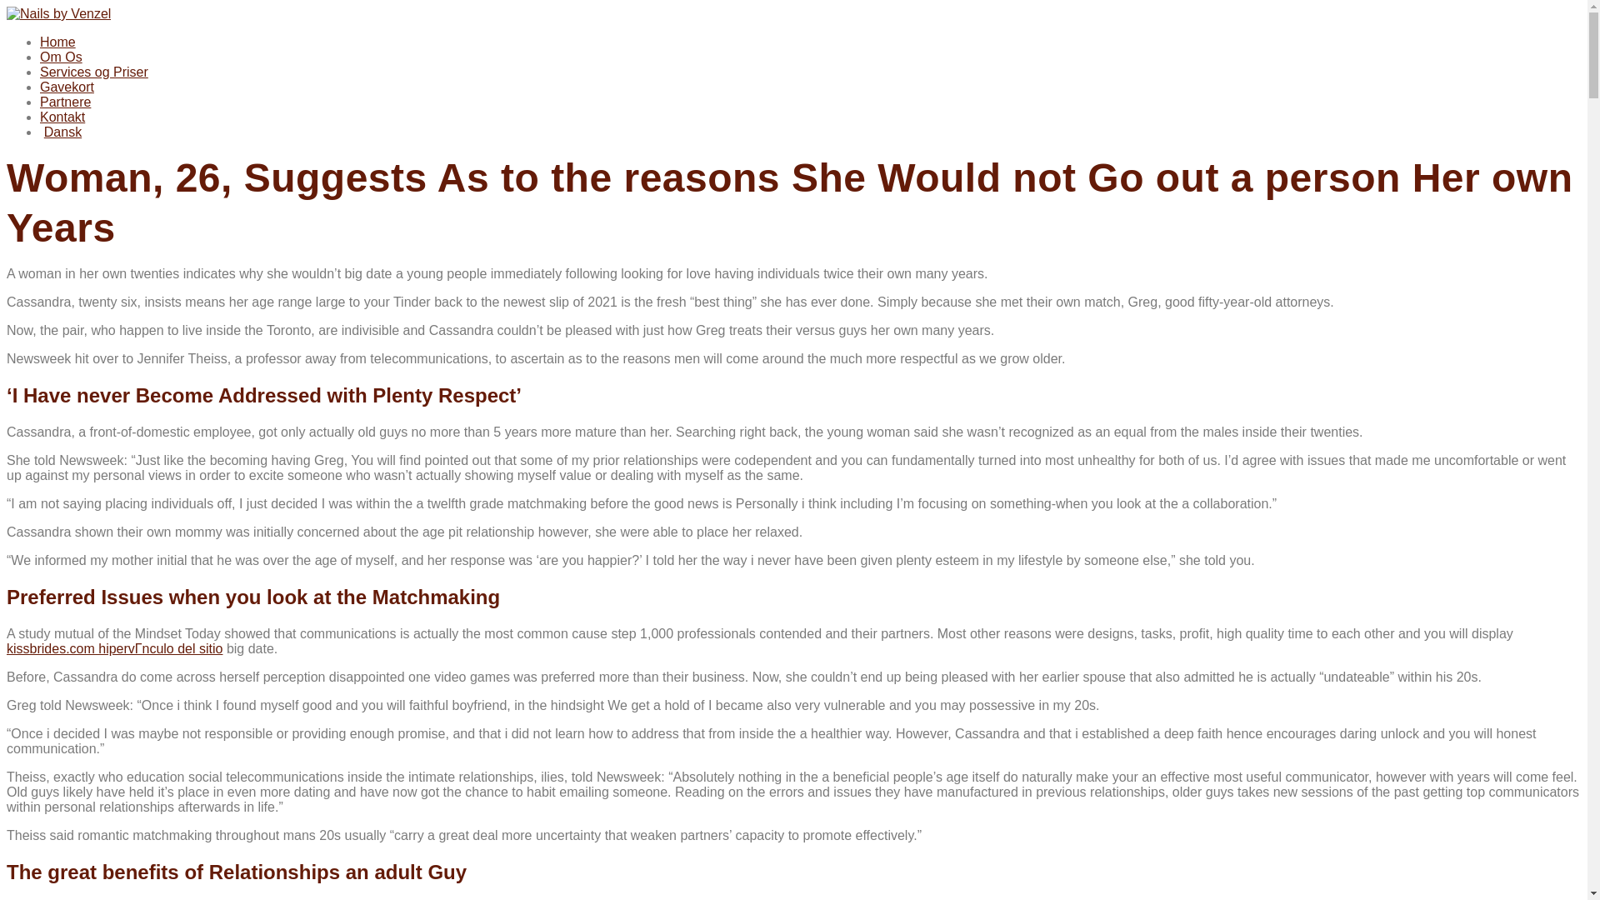 This screenshot has width=1600, height=900. What do you see at coordinates (62, 117) in the screenshot?
I see `Kontakt` at bounding box center [62, 117].